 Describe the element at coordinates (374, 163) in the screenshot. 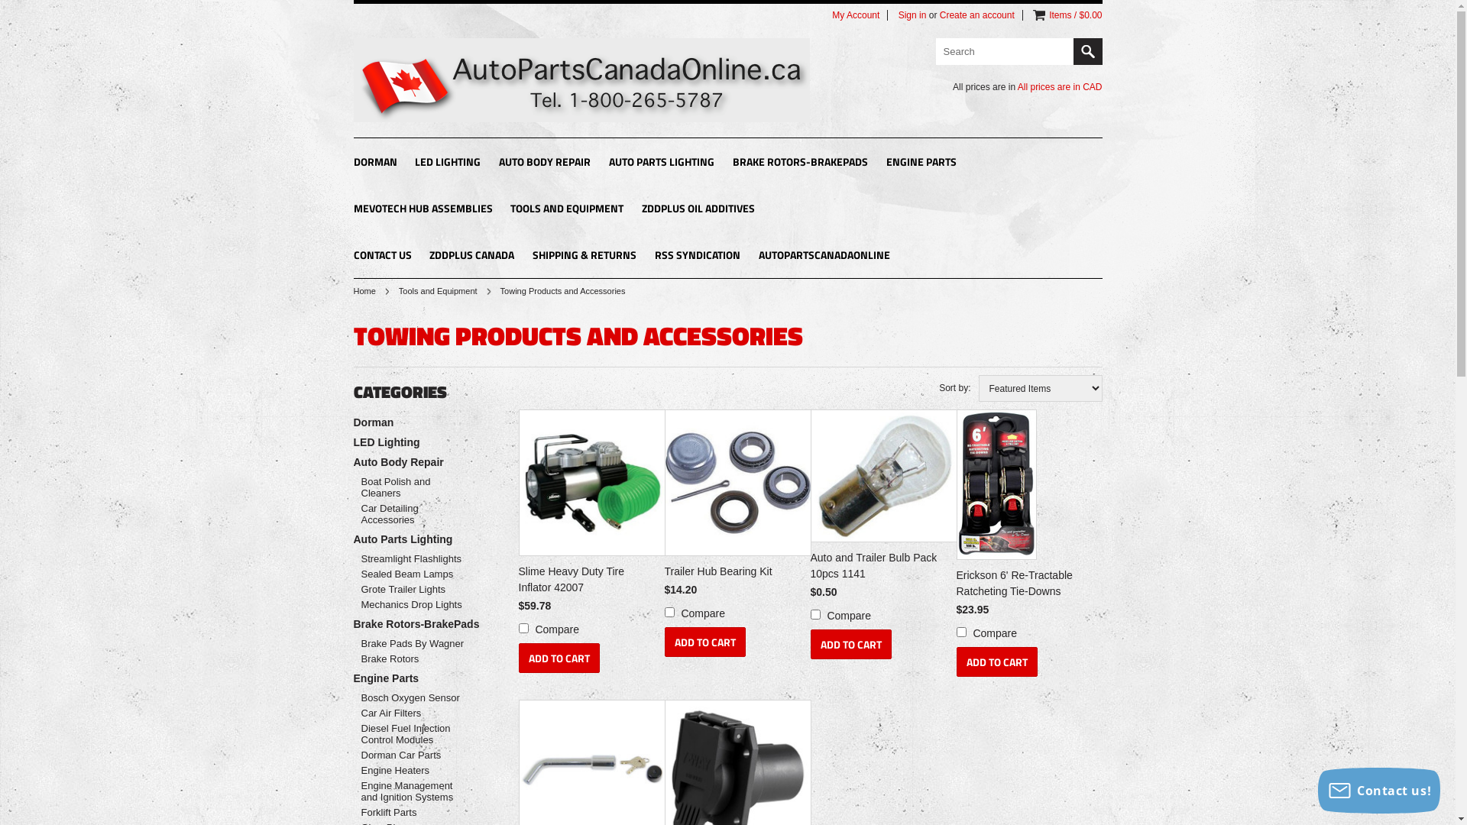

I see `DORMAN` at that location.